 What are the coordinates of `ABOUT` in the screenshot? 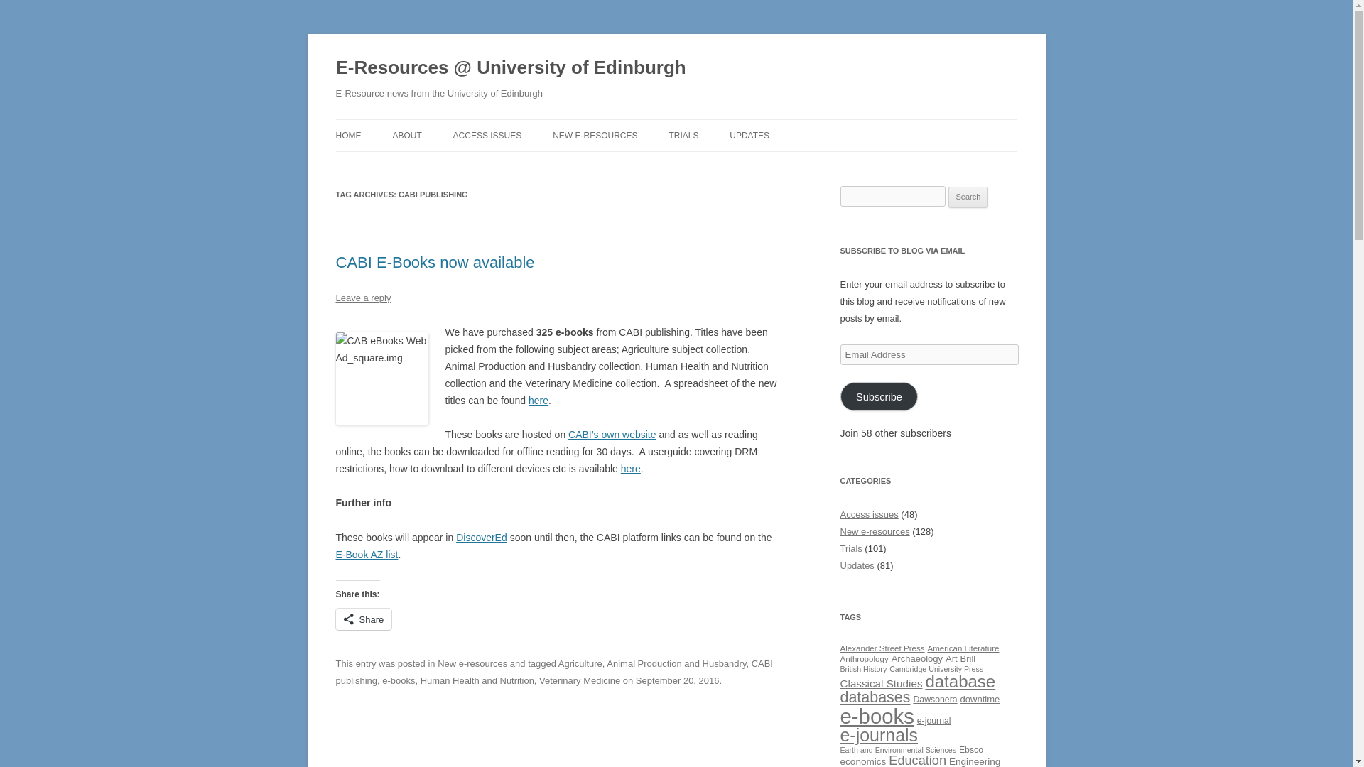 It's located at (406, 135).